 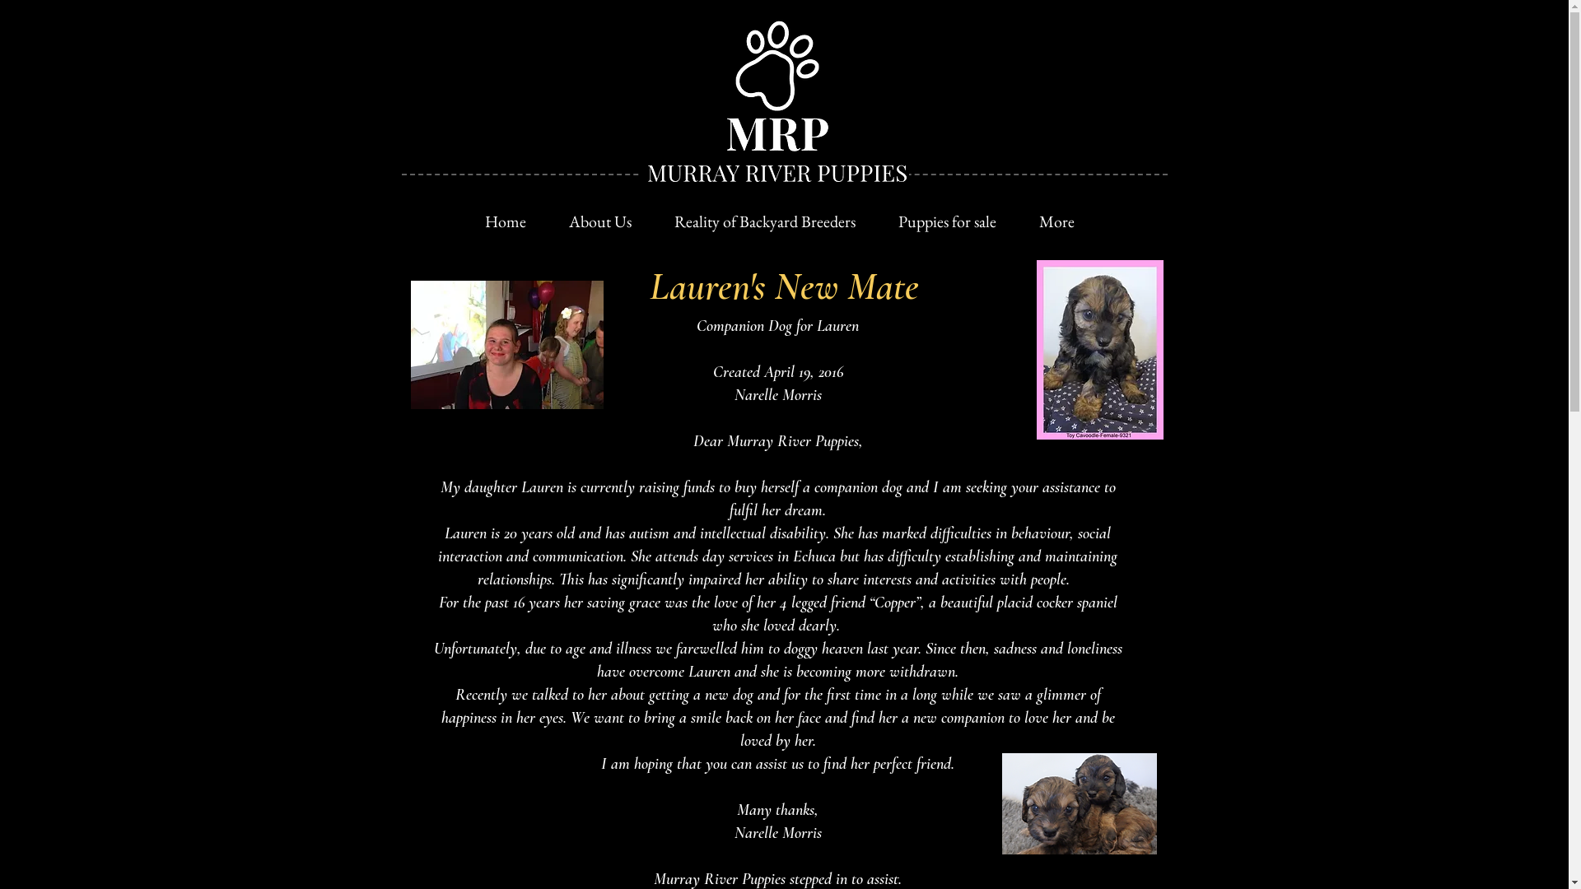 I want to click on About Us, so click(x=599, y=222).